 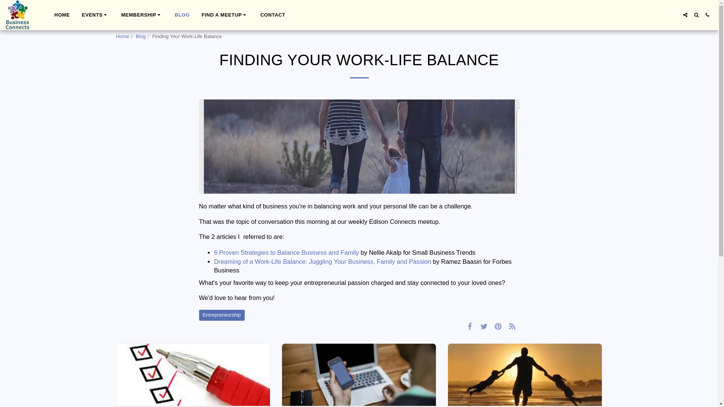 What do you see at coordinates (141, 14) in the screenshot?
I see `MEMBERSHIP  ` at bounding box center [141, 14].